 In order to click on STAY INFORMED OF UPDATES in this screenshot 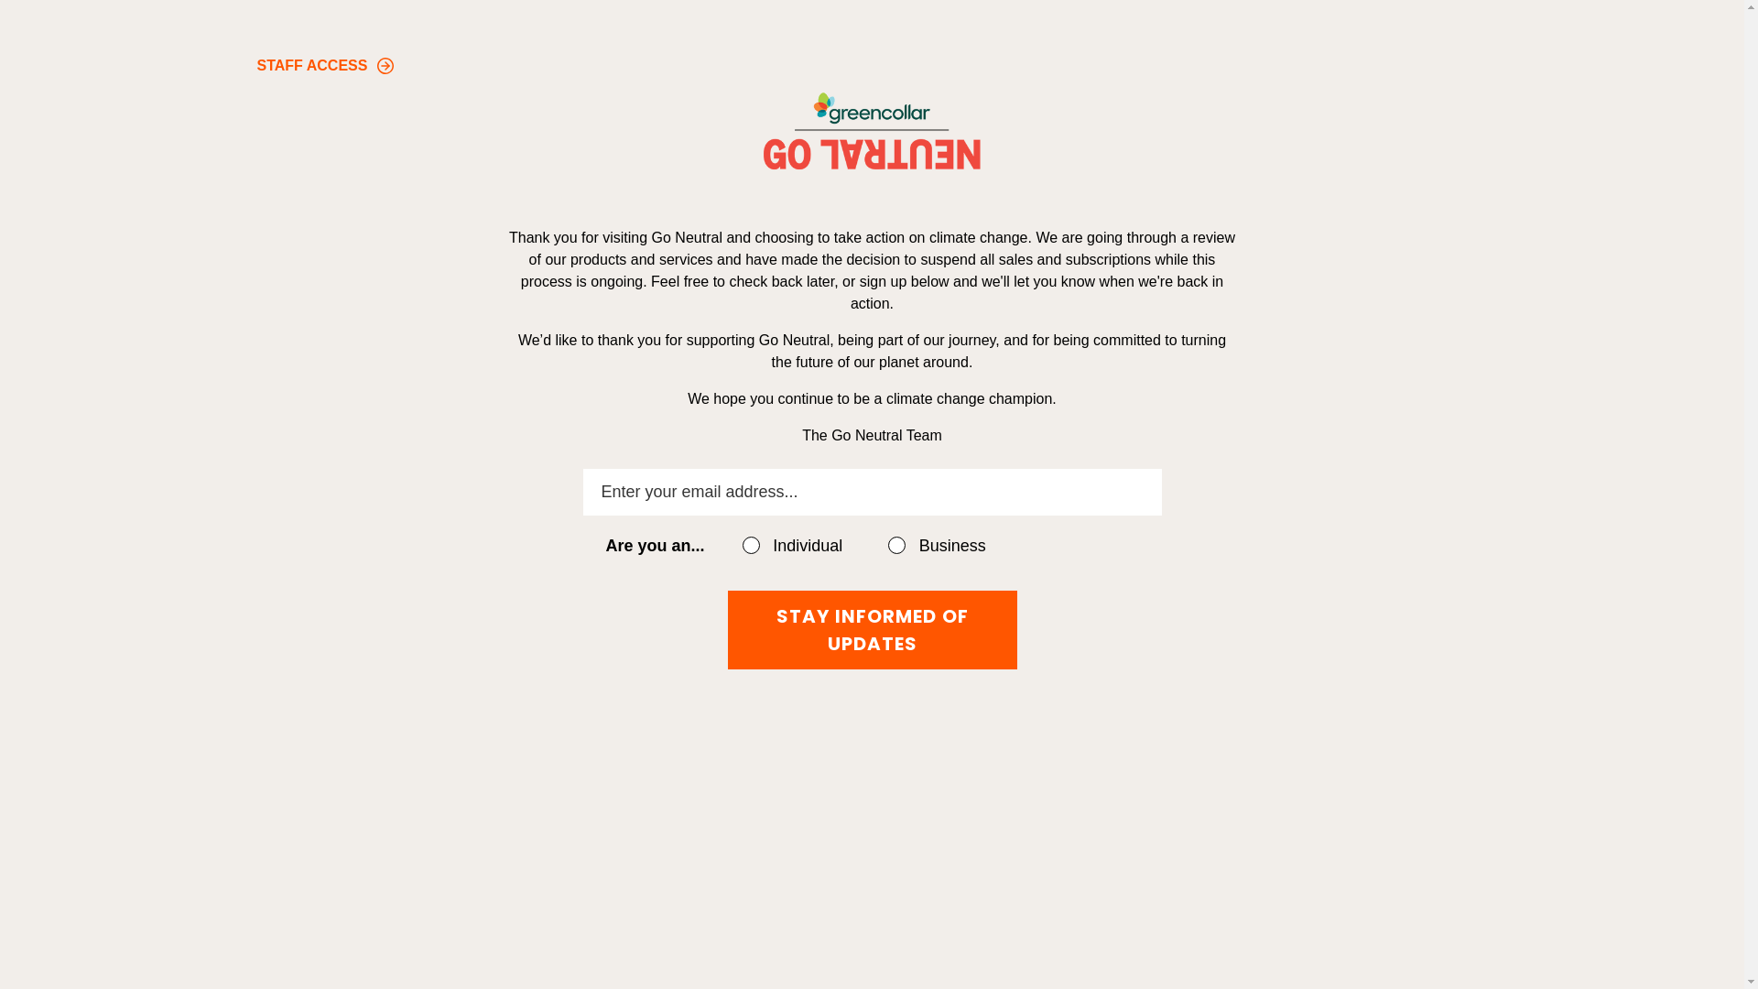, I will do `click(872, 630)`.